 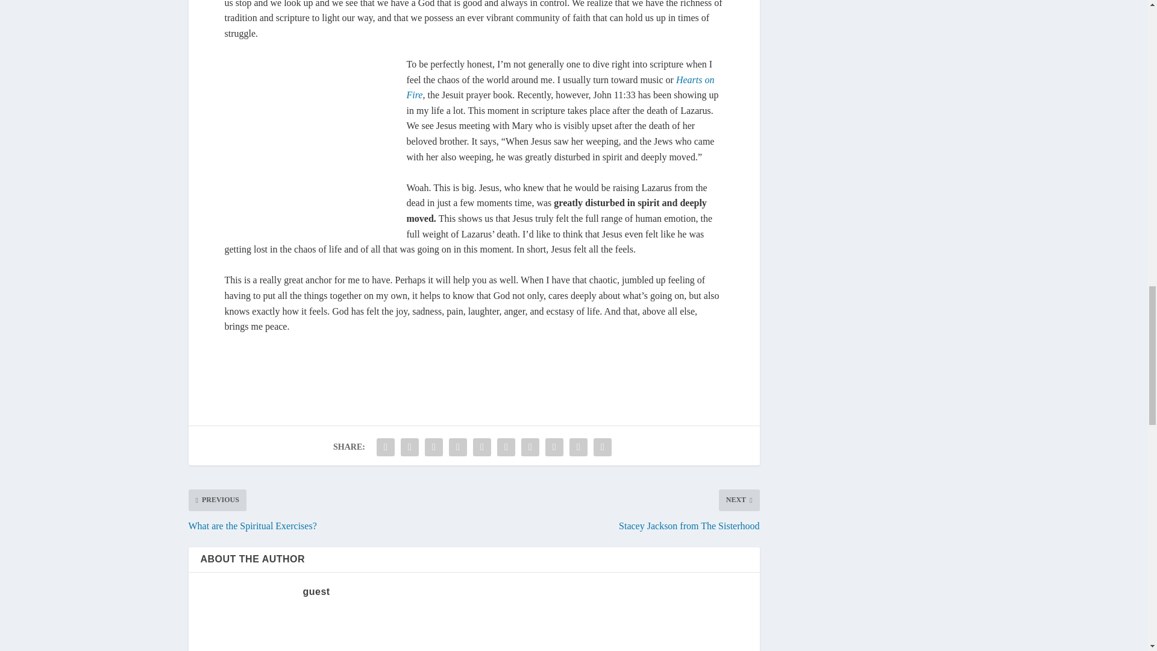 What do you see at coordinates (481, 447) in the screenshot?
I see `Share "Some Assembly Required" via Pinterest` at bounding box center [481, 447].